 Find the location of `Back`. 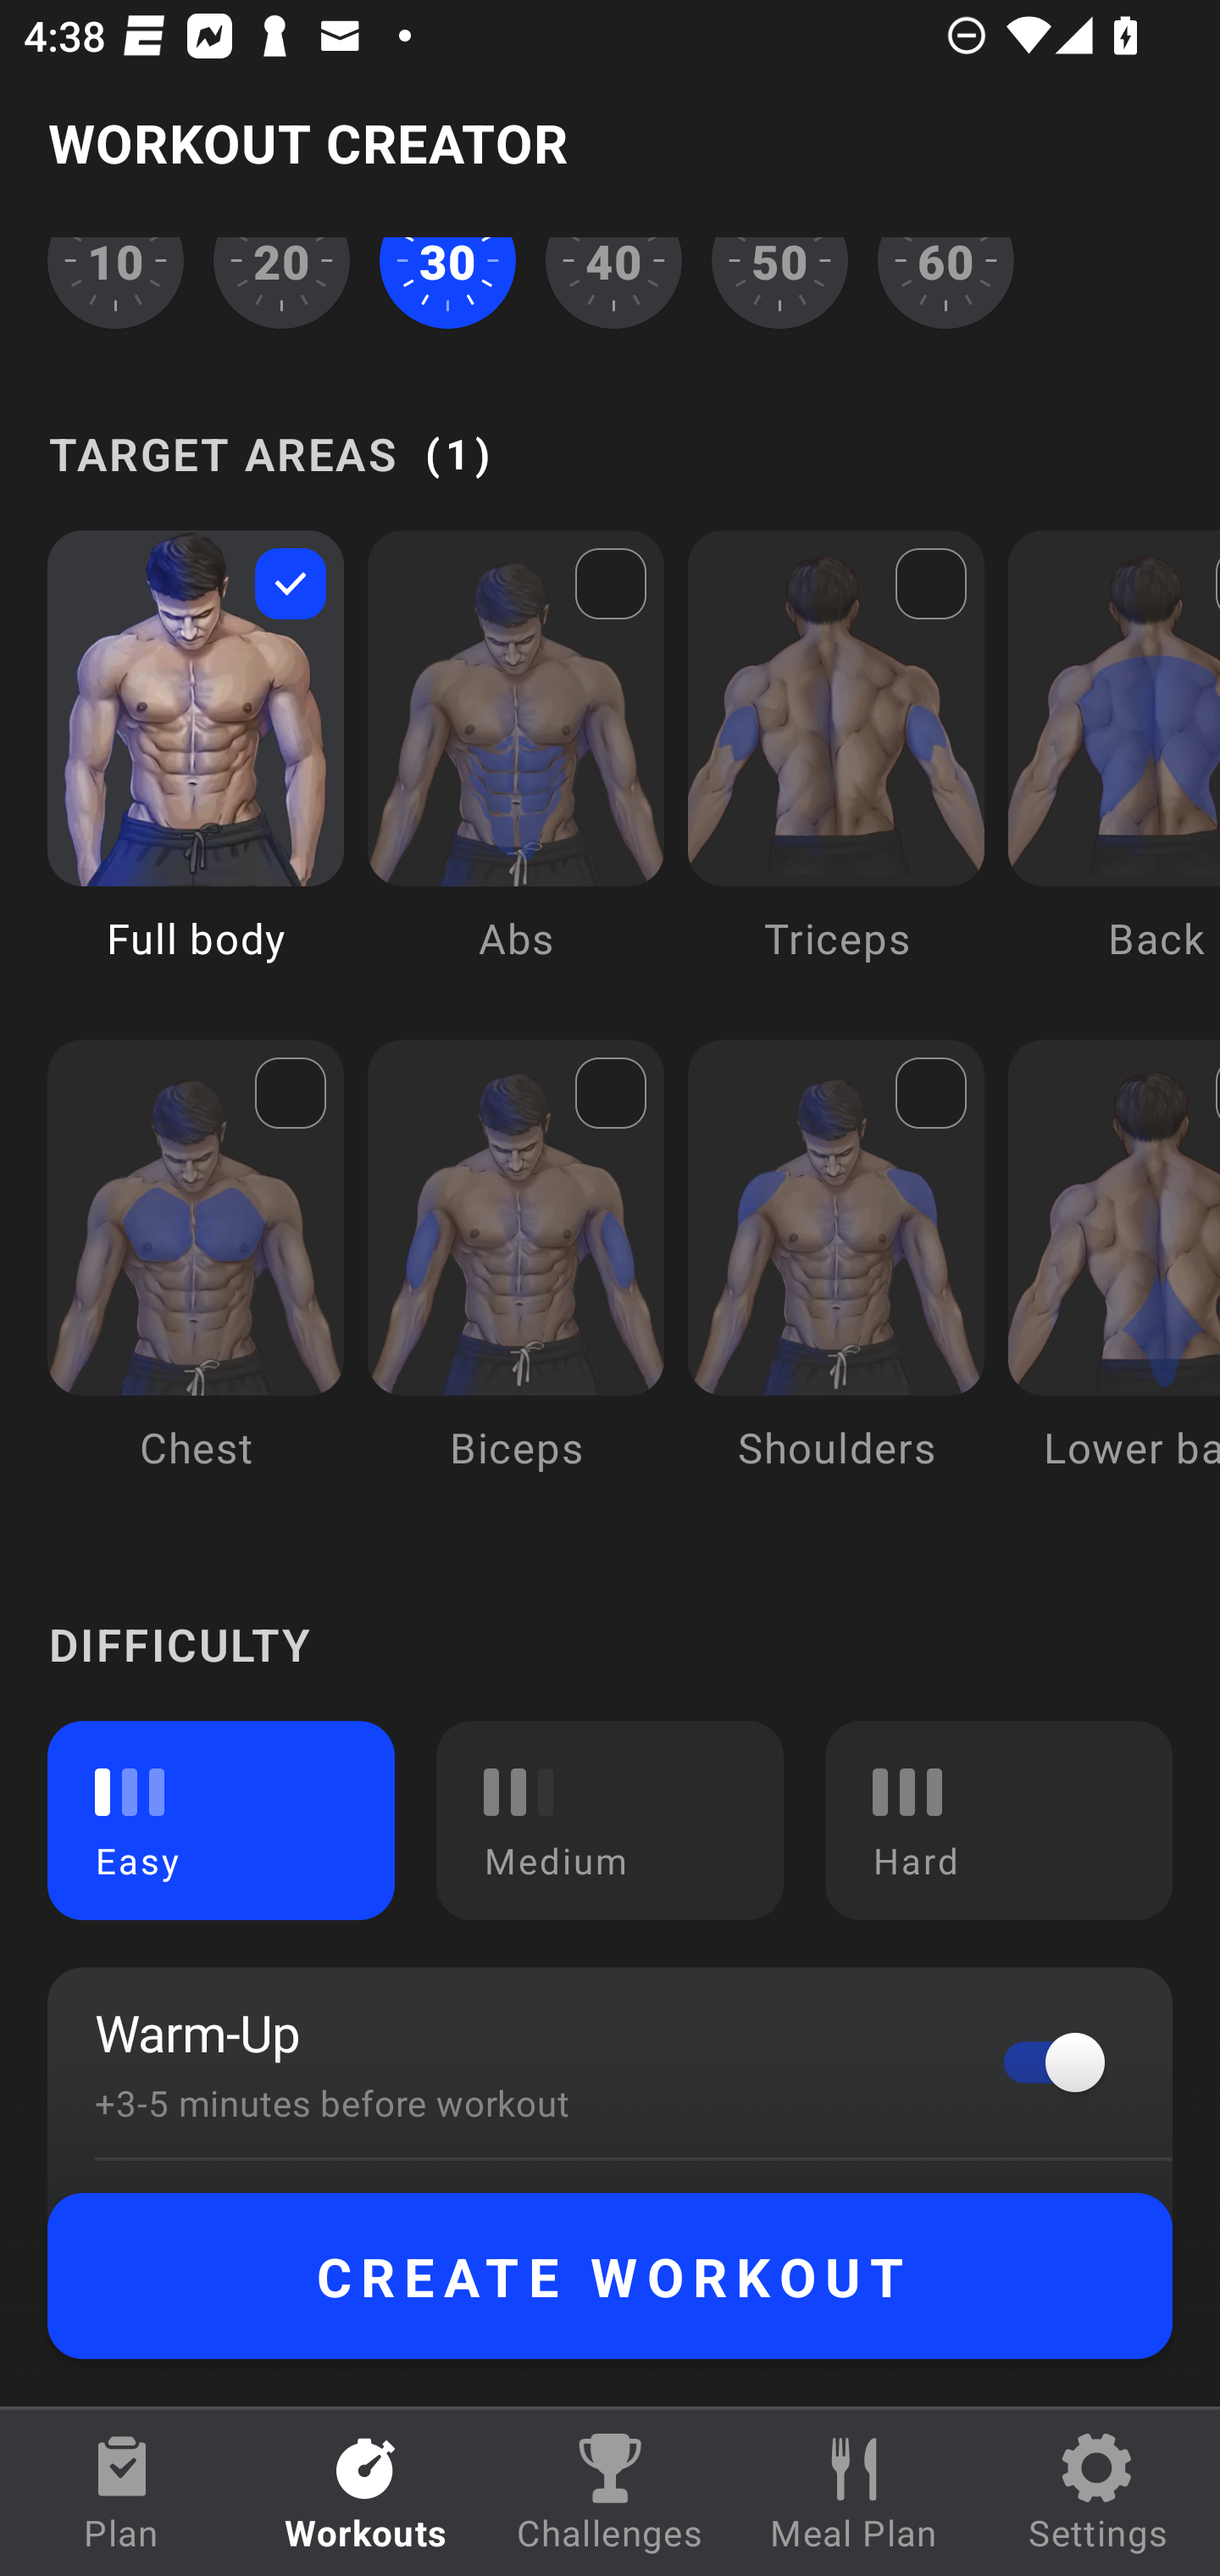

Back is located at coordinates (1113, 769).